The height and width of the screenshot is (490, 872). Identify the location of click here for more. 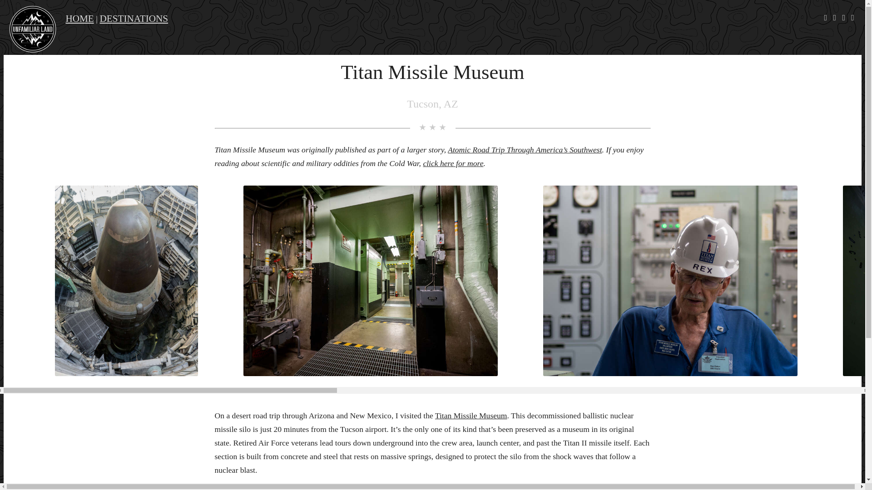
(453, 163).